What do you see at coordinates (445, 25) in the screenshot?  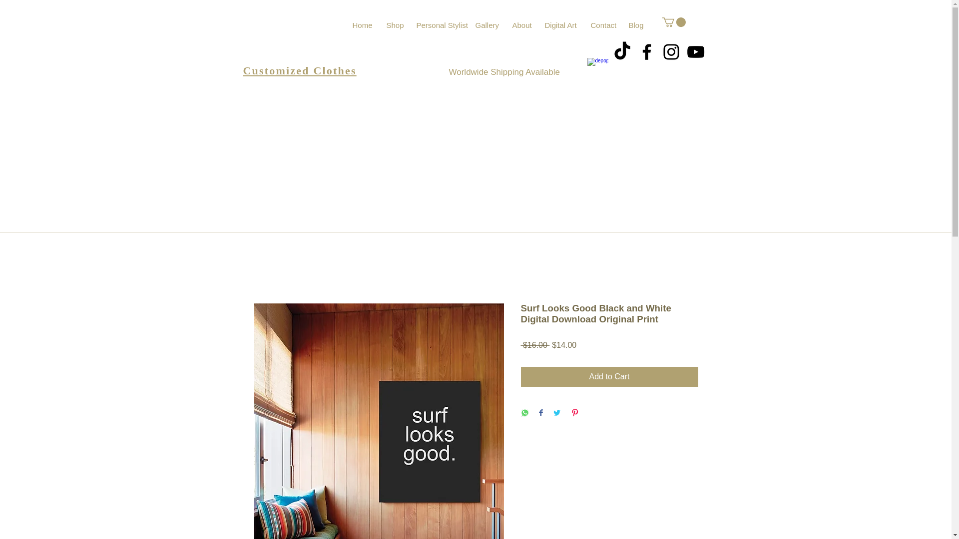 I see `Personal Stylist` at bounding box center [445, 25].